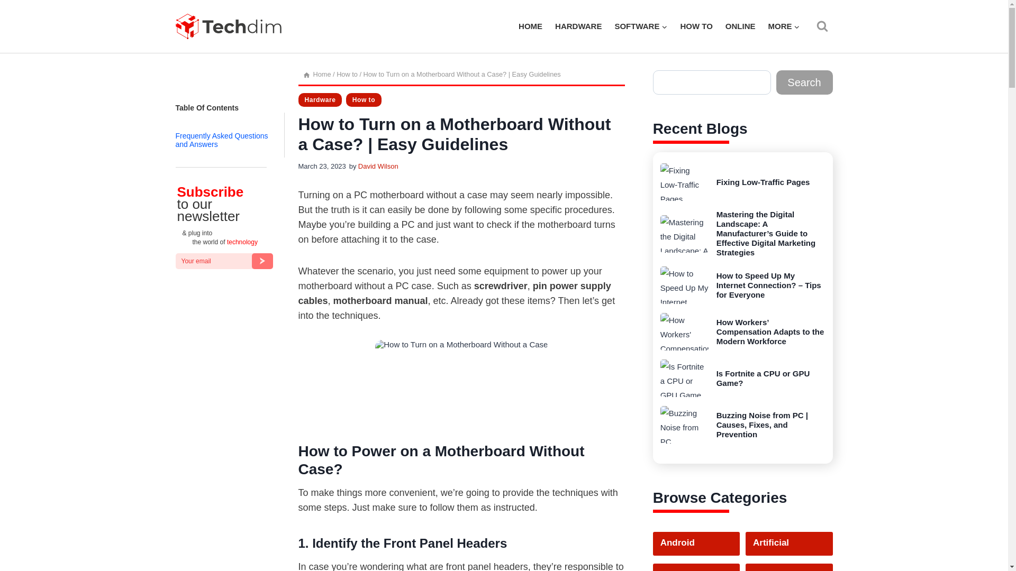  I want to click on Home, so click(322, 74).